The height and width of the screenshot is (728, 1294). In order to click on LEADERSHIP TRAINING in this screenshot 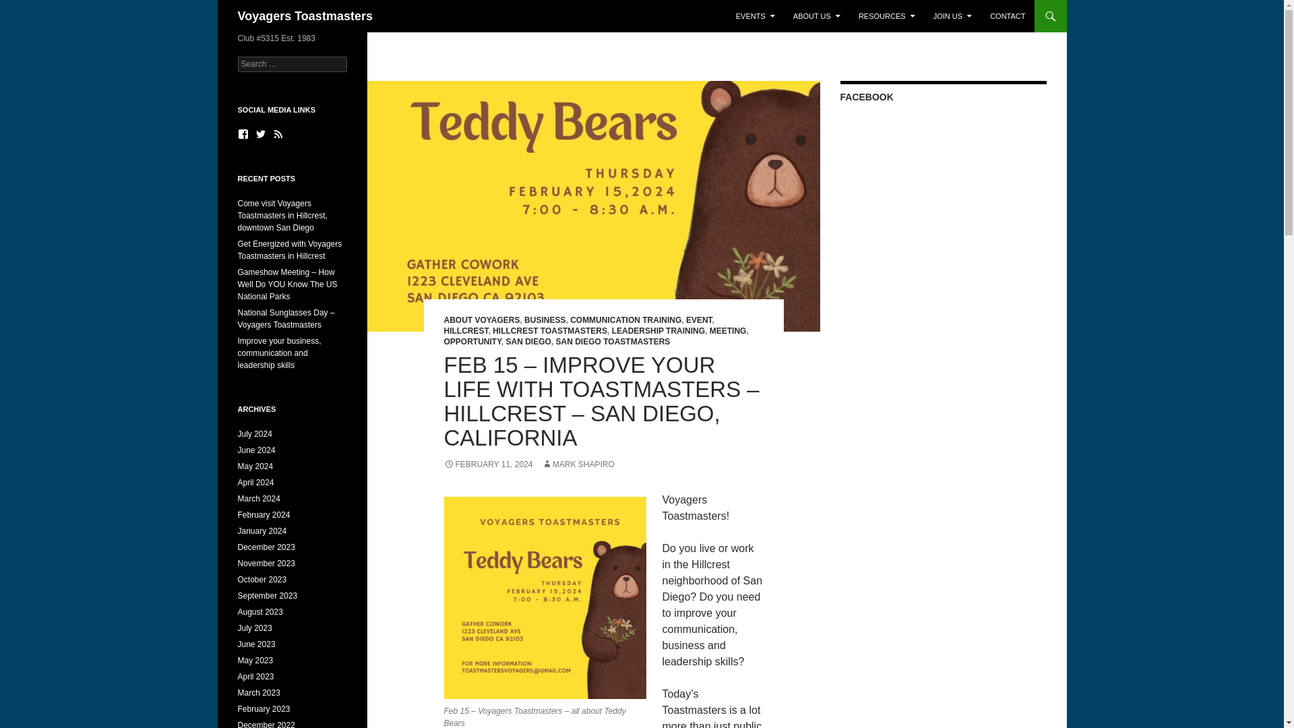, I will do `click(658, 330)`.